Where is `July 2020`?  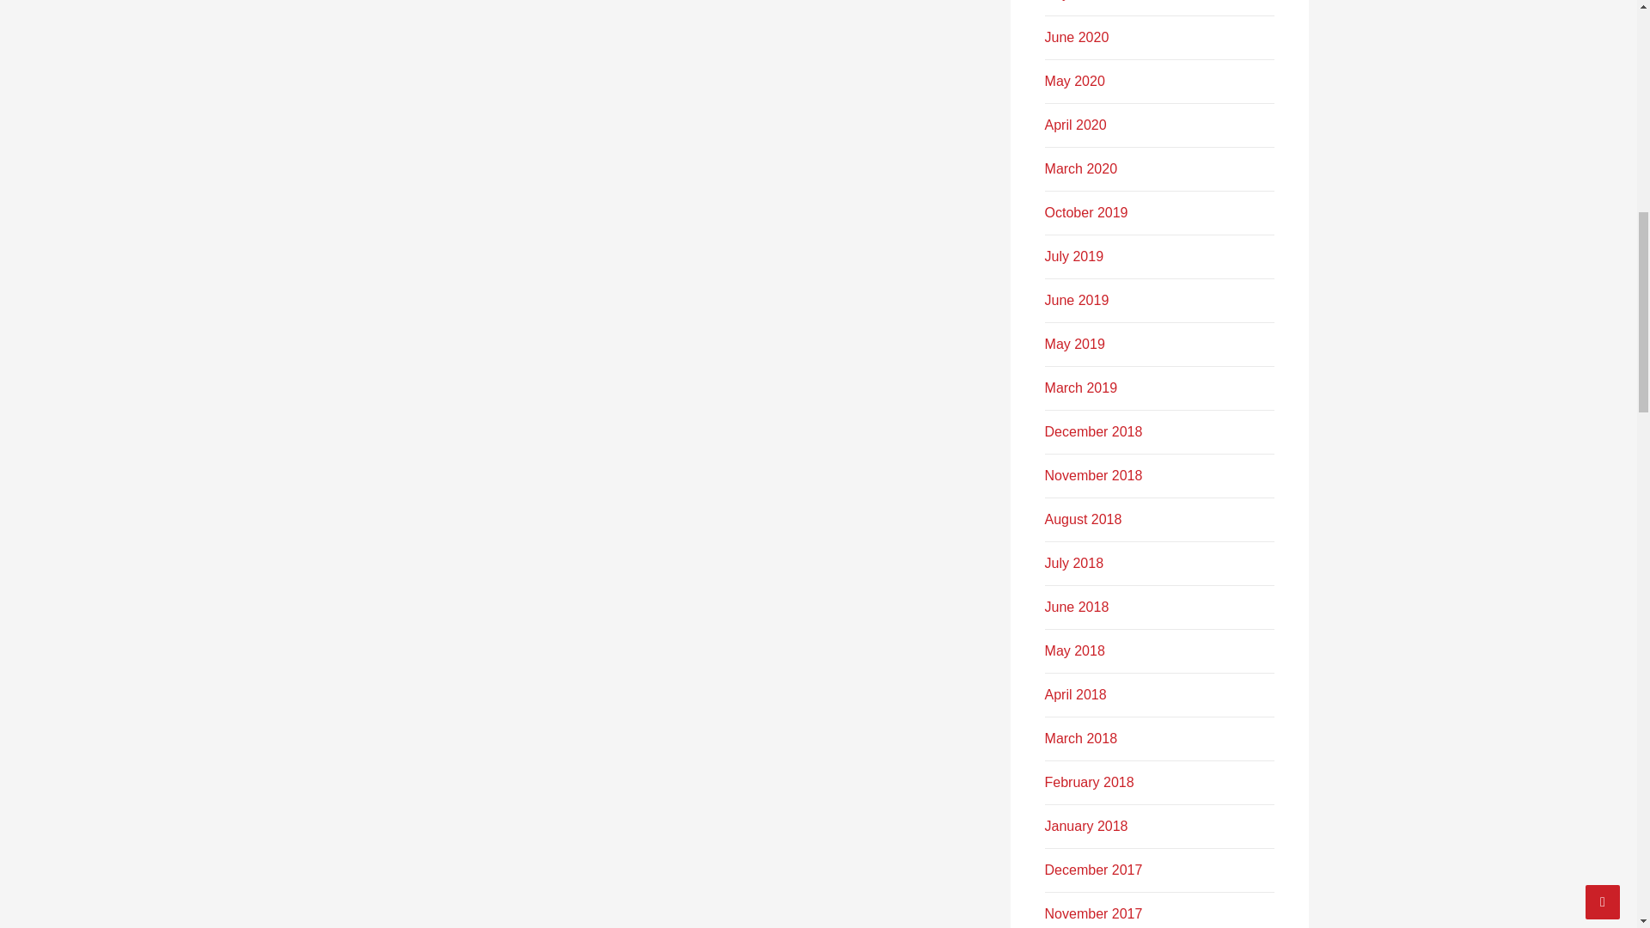 July 2020 is located at coordinates (1074, 0).